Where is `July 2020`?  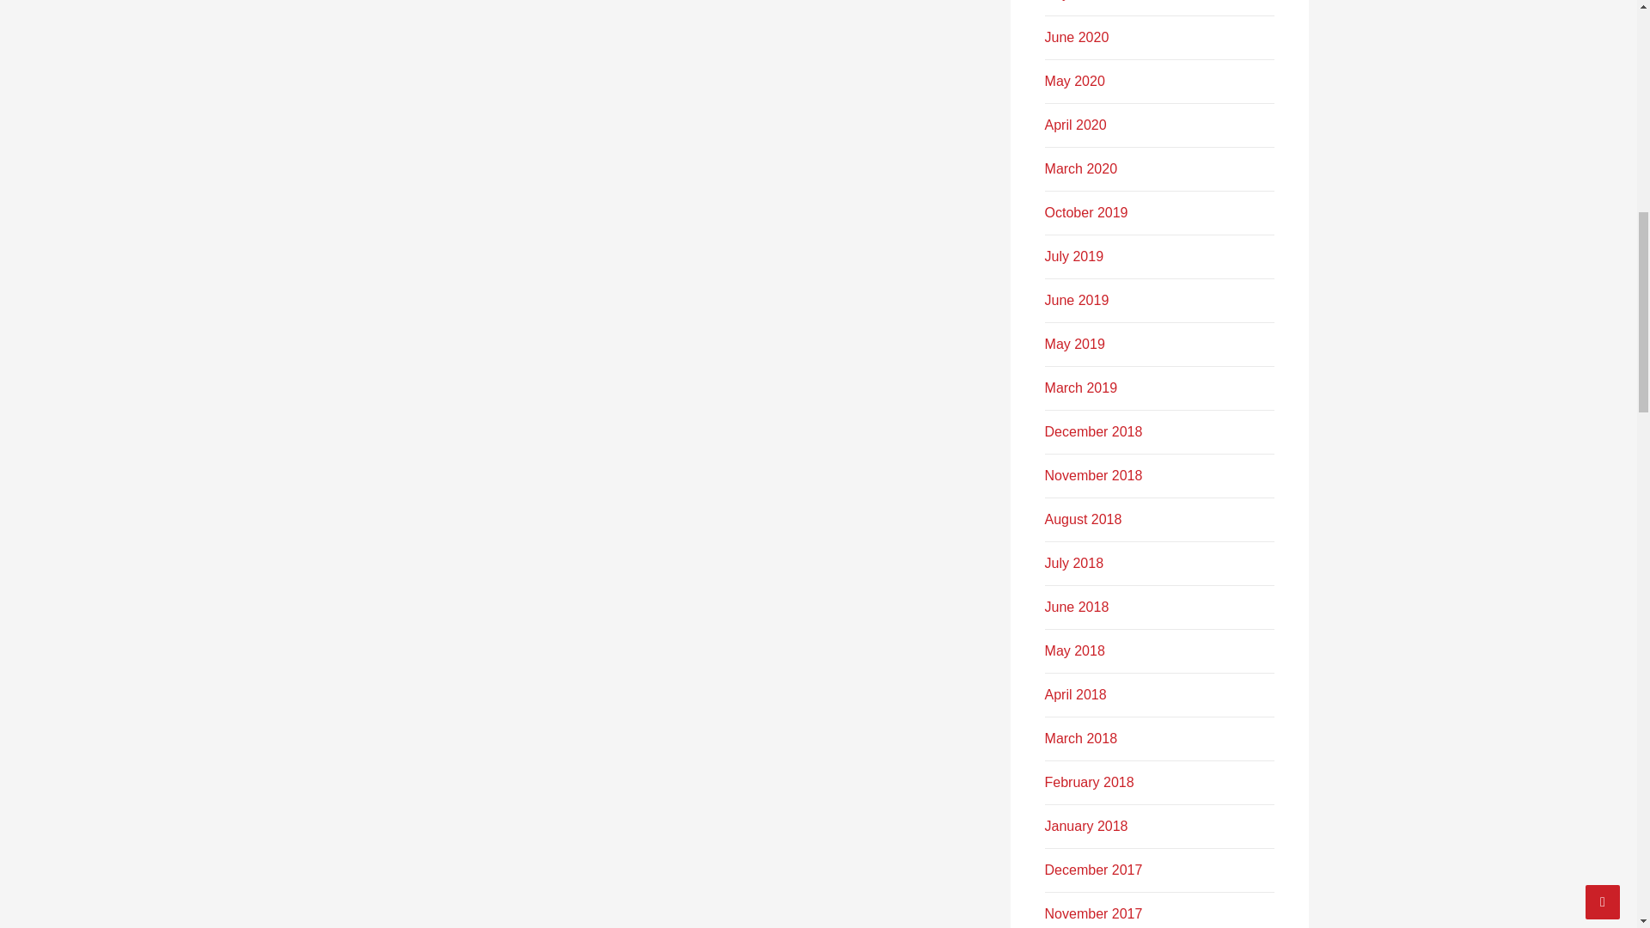 July 2020 is located at coordinates (1074, 0).